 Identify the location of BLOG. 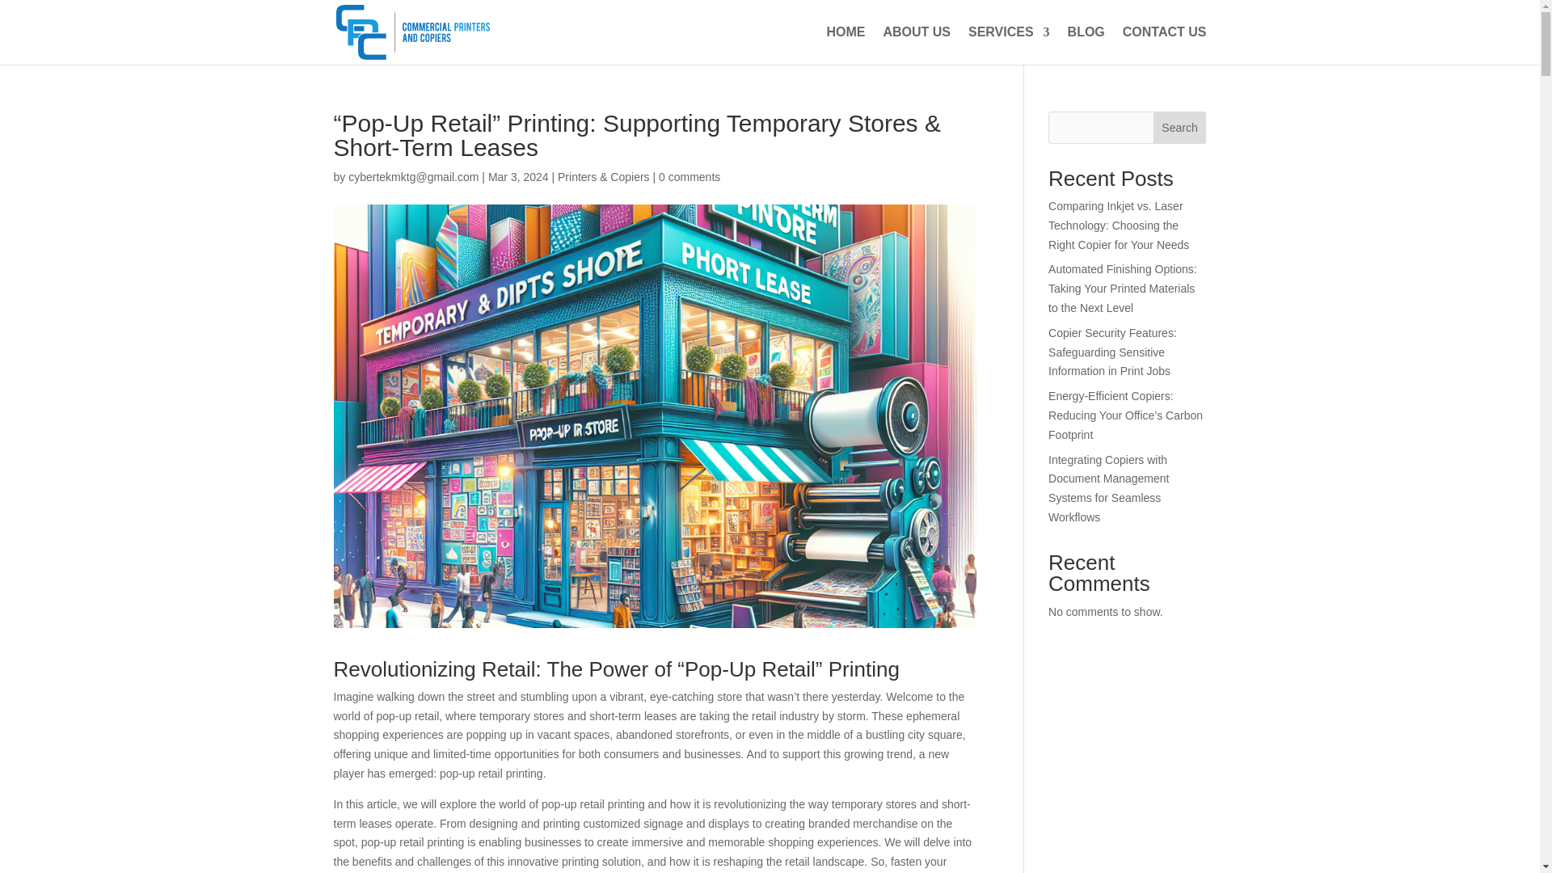
(1086, 45).